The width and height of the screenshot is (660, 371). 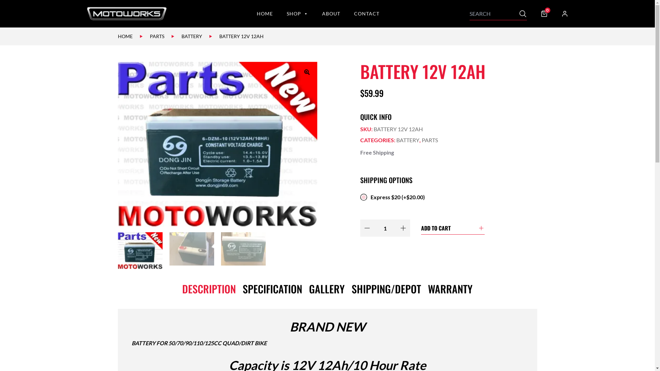 What do you see at coordinates (192, 36) in the screenshot?
I see `BATTERY` at bounding box center [192, 36].